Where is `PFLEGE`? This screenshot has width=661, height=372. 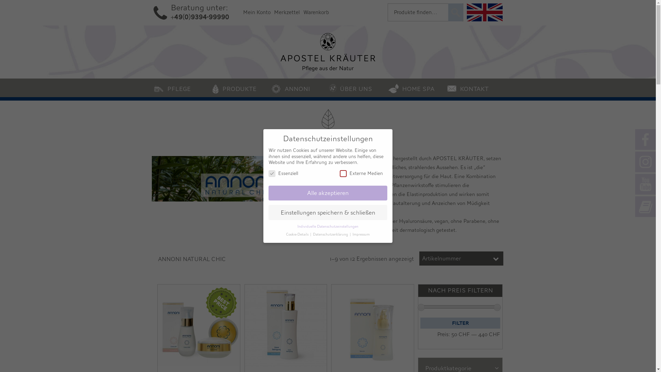
PFLEGE is located at coordinates (181, 88).